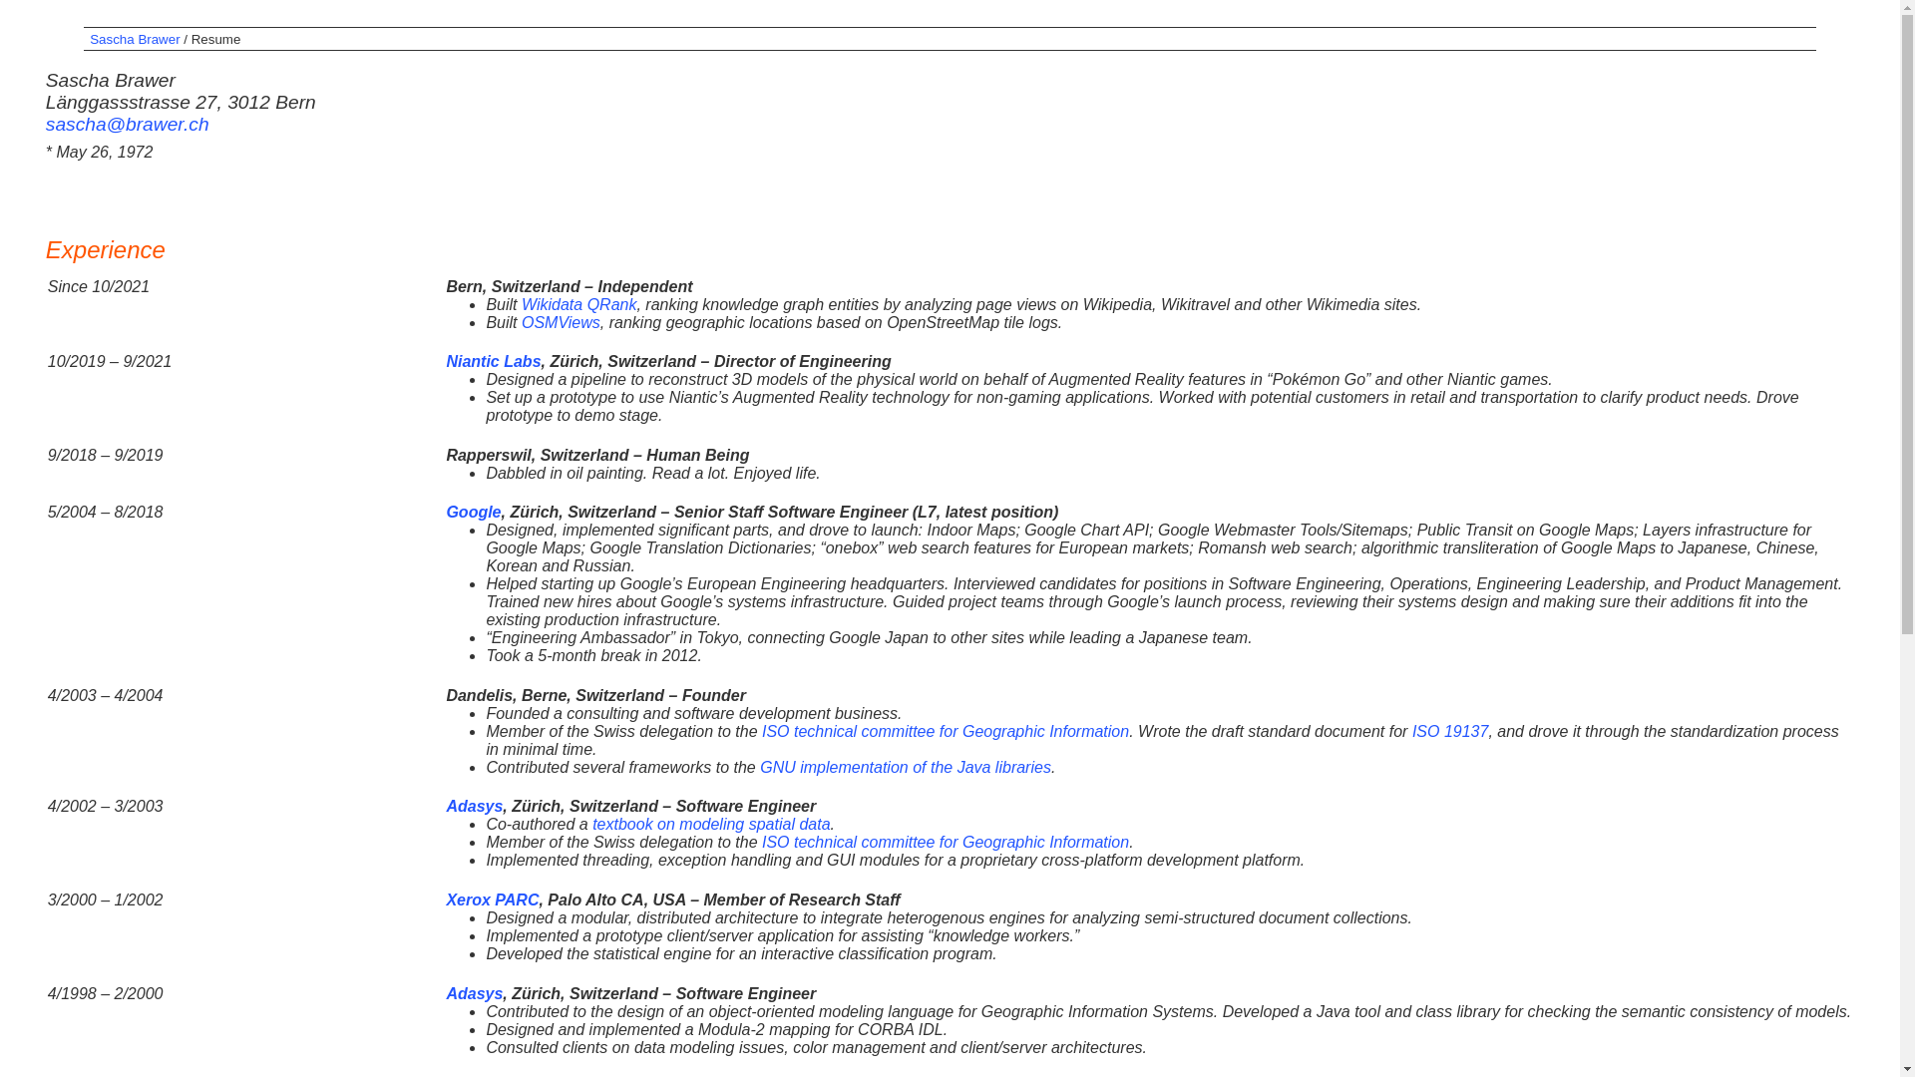  What do you see at coordinates (475, 993) in the screenshot?
I see `Adasys` at bounding box center [475, 993].